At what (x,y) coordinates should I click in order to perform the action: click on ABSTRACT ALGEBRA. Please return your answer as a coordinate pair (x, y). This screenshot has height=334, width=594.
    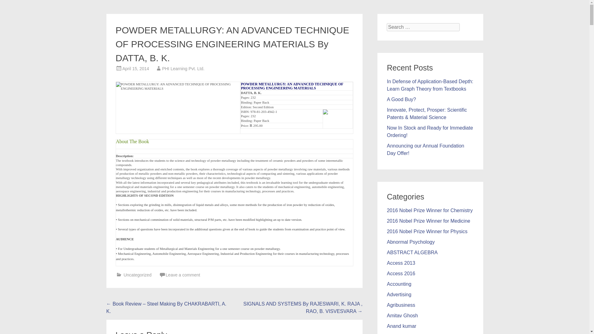
    Looking at the image, I should click on (412, 252).